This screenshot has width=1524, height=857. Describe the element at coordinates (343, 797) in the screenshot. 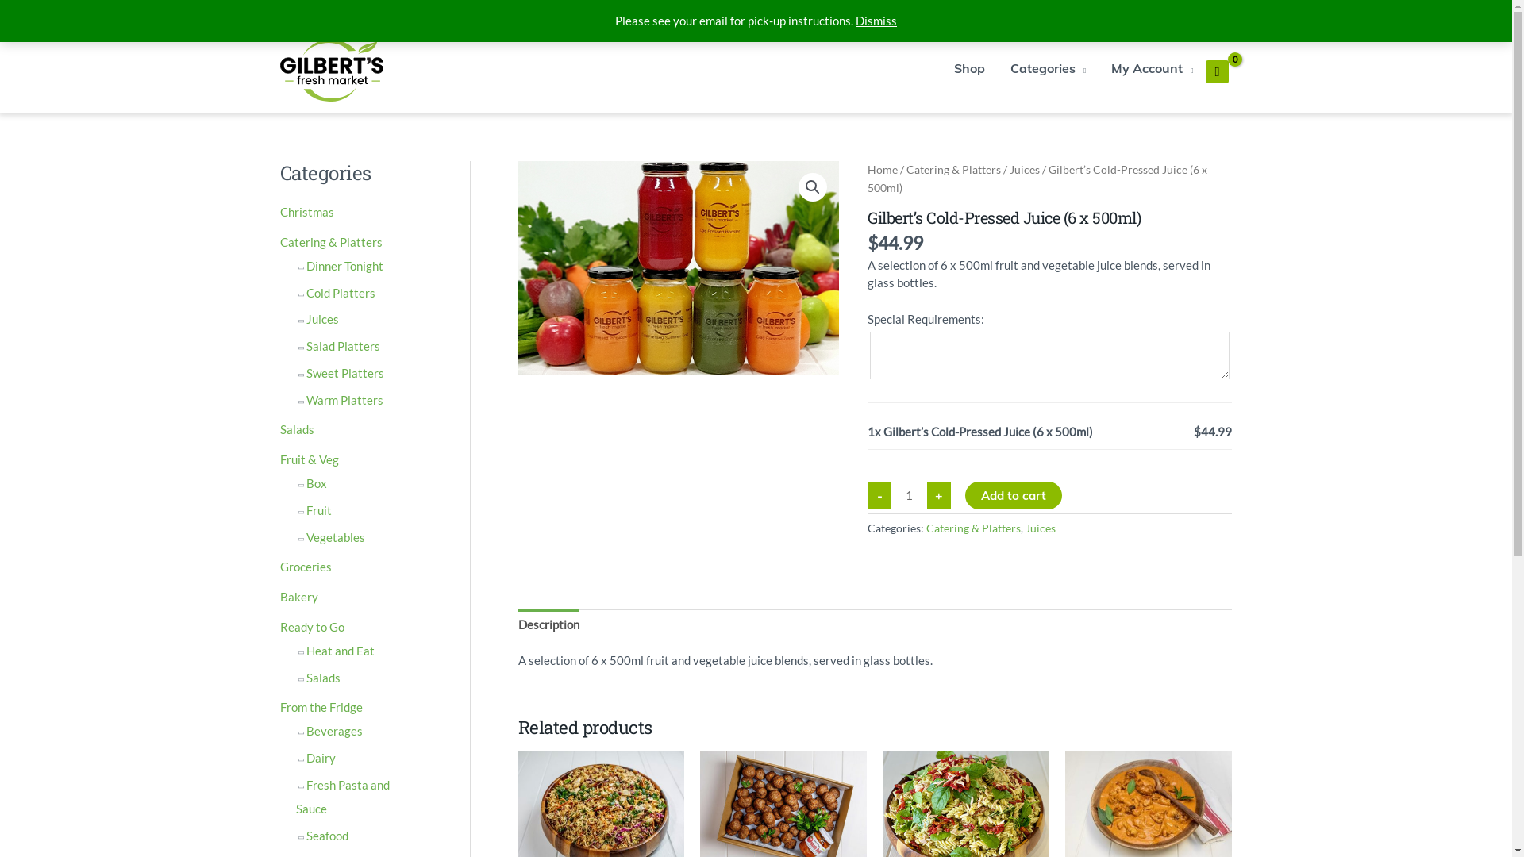

I see `Fresh Pasta and Sauce` at that location.